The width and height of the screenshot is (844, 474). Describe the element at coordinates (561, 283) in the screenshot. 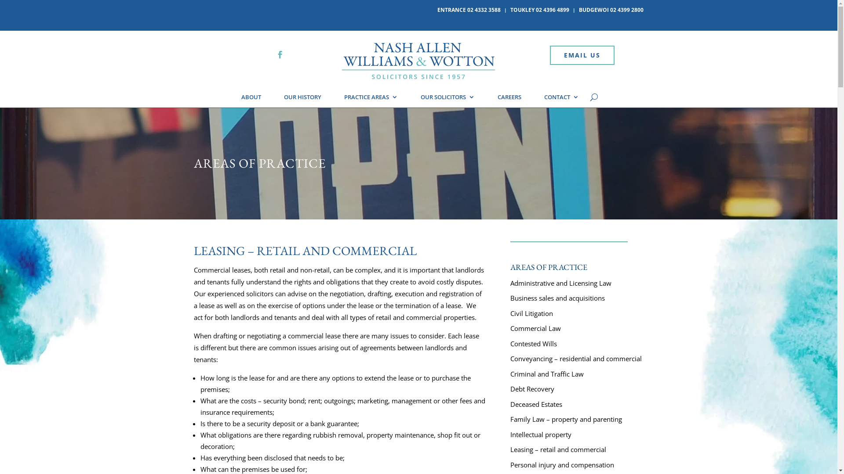

I see `Administrative and Licensing Law` at that location.